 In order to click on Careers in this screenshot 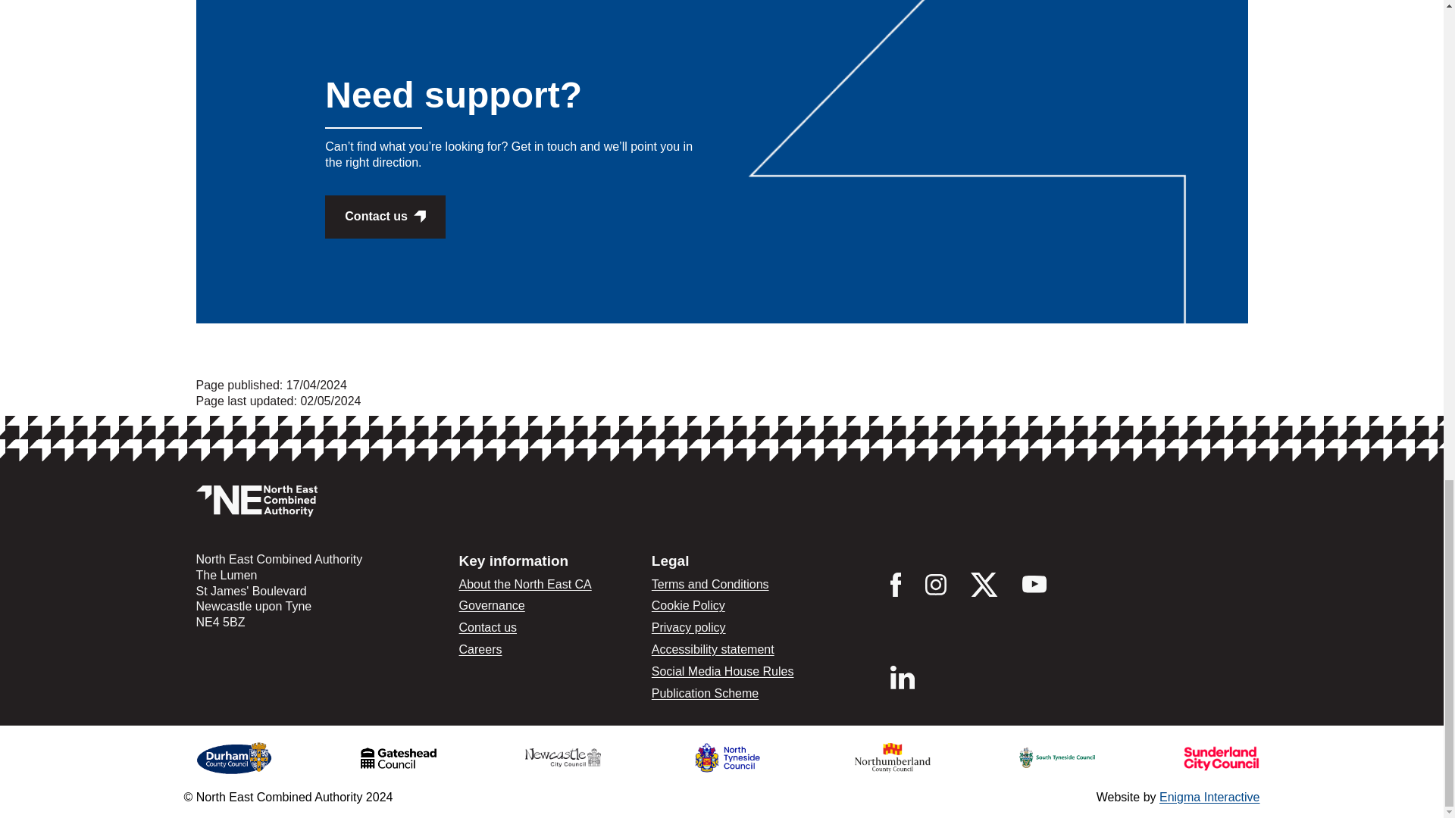, I will do `click(480, 649)`.